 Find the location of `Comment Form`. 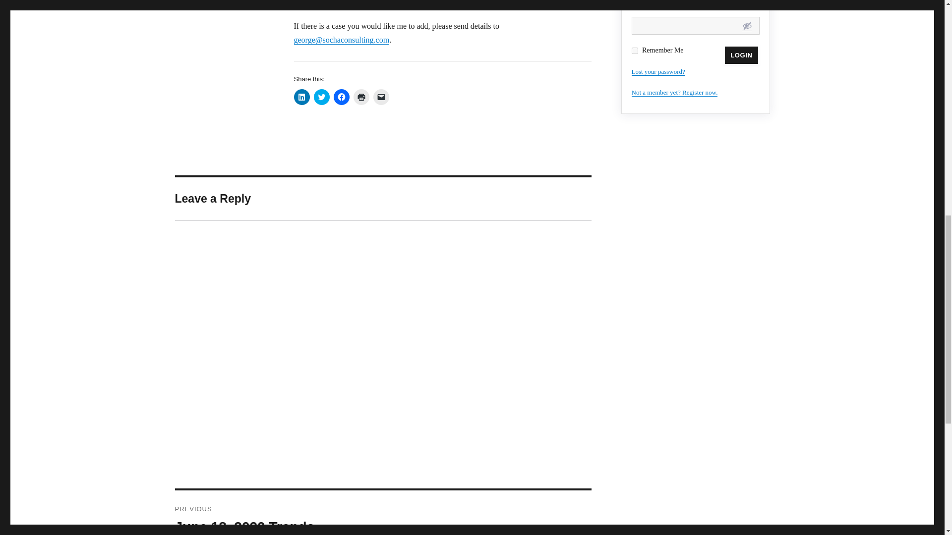

Comment Form is located at coordinates (383, 513).